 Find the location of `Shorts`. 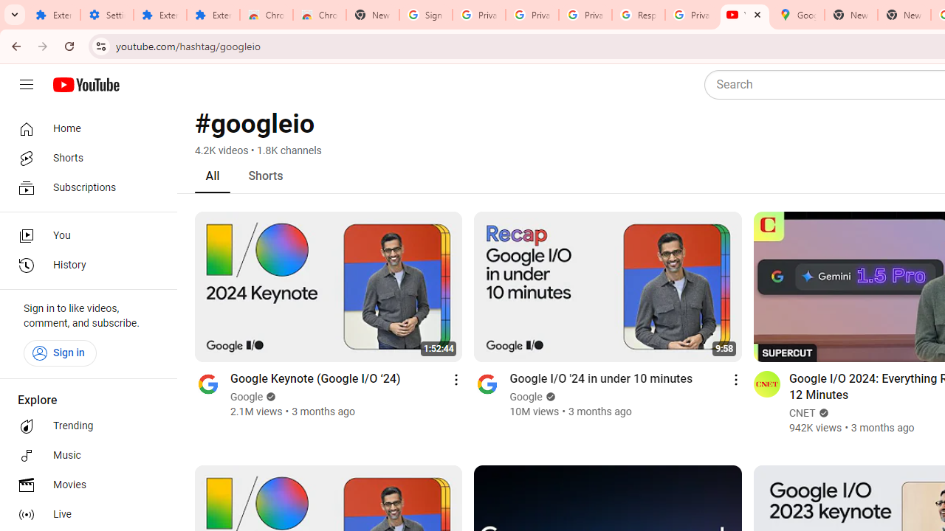

Shorts is located at coordinates (84, 158).